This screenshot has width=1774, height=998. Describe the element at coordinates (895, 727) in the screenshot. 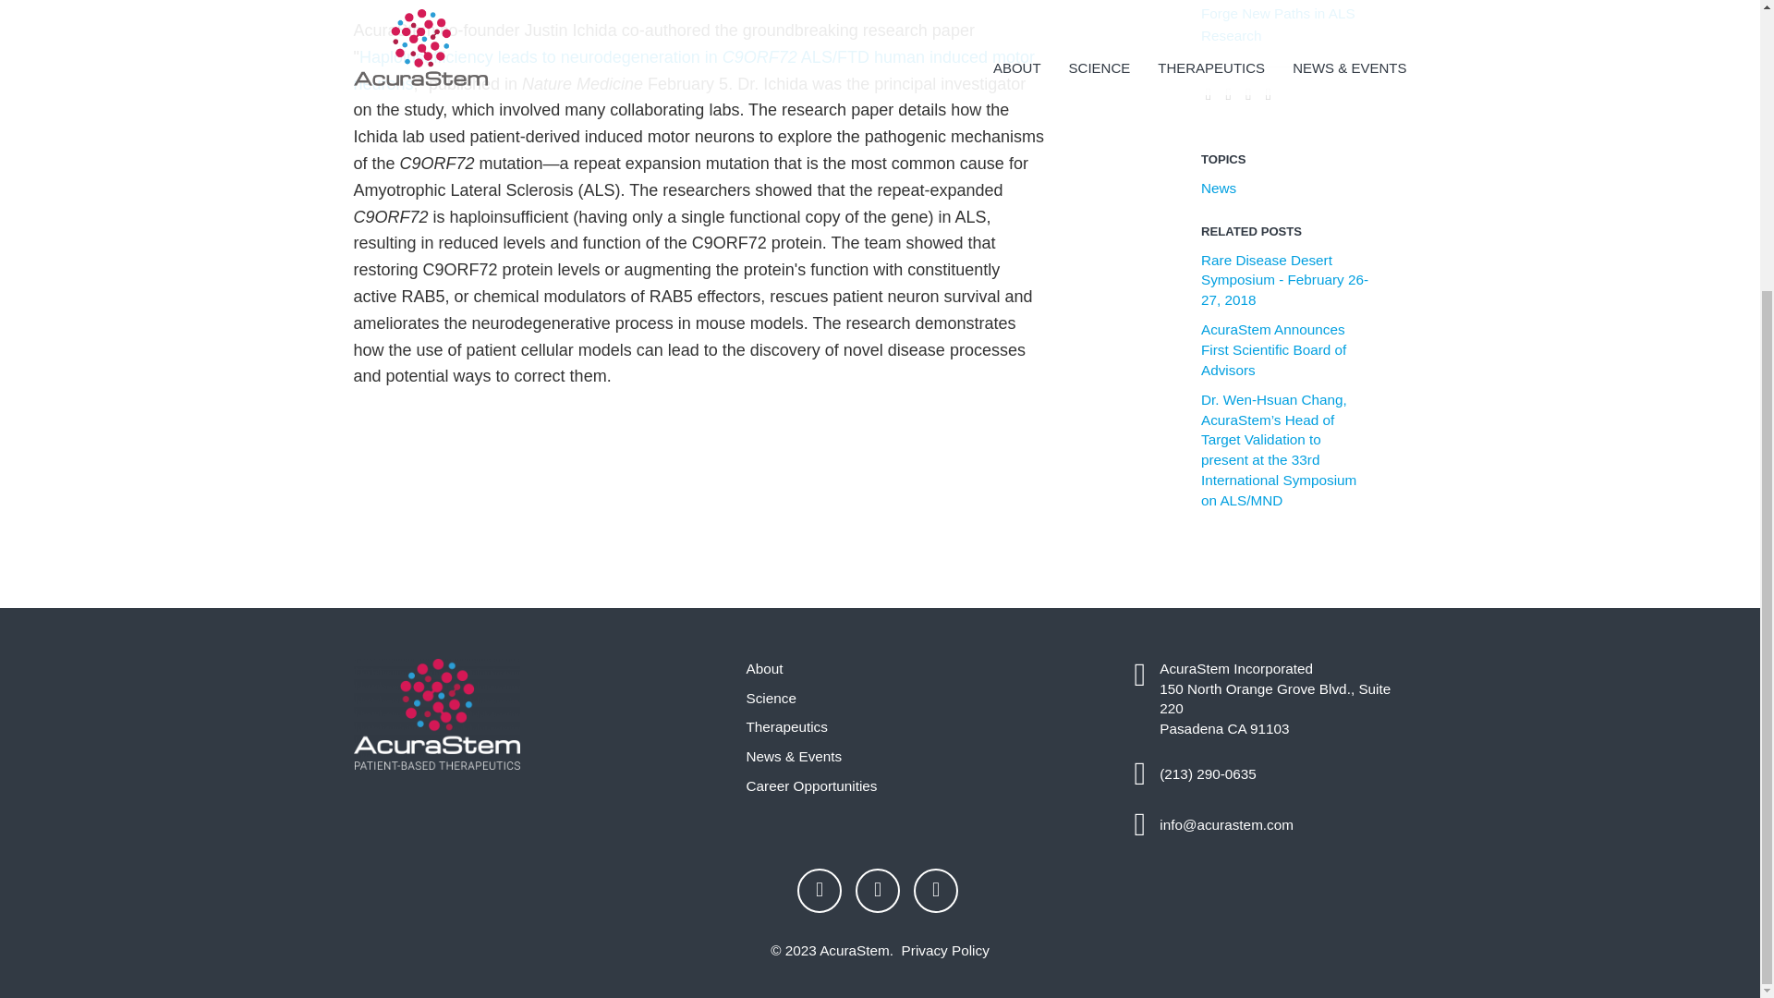

I see `Therapeutics` at that location.